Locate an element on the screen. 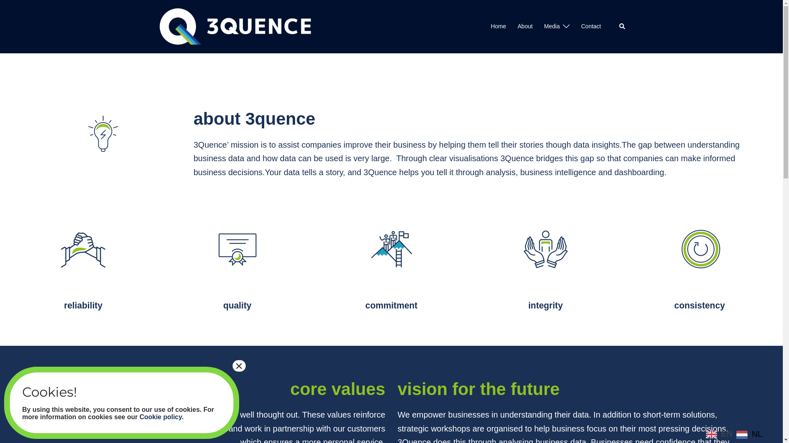  3Quence is located at coordinates (235, 26).